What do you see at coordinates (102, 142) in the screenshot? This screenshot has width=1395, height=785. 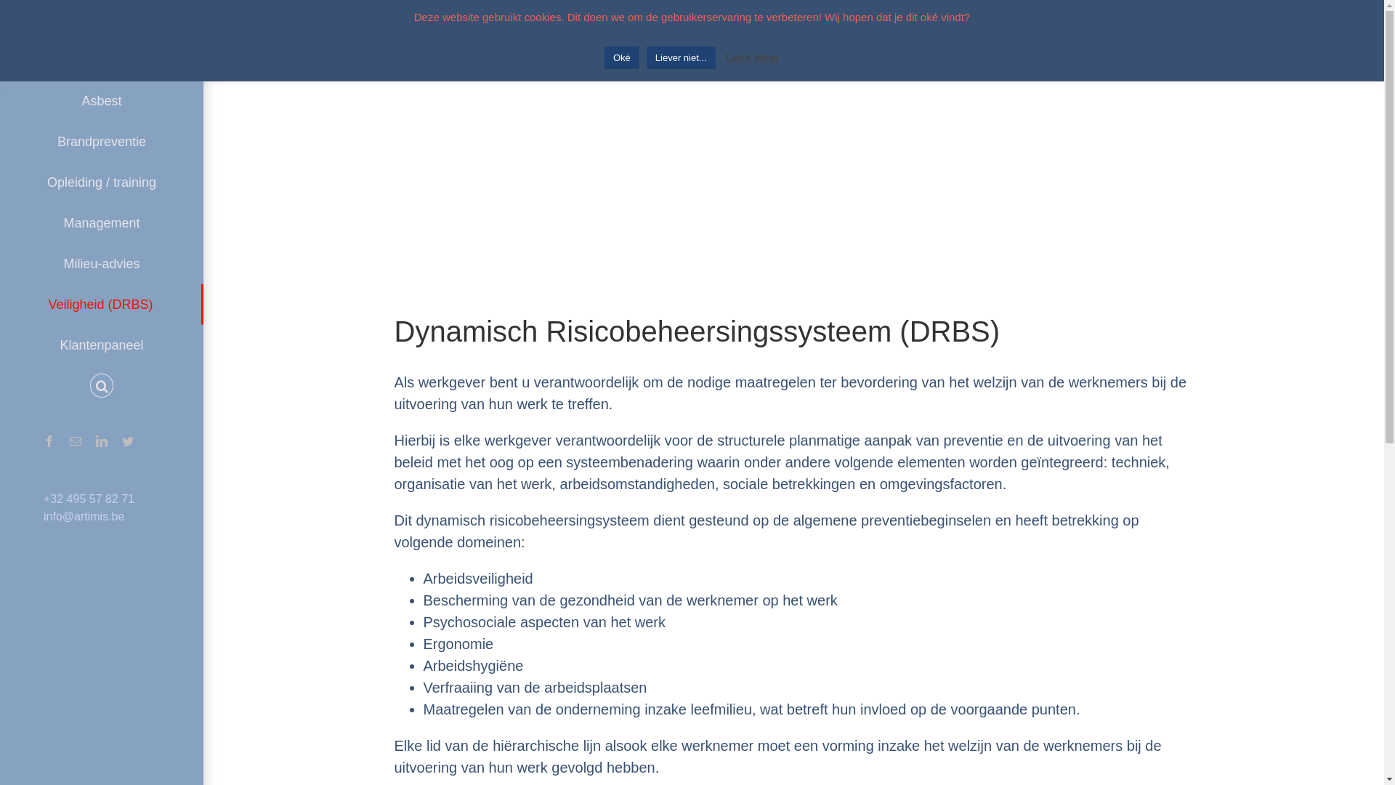 I see `Brandpreventie` at bounding box center [102, 142].